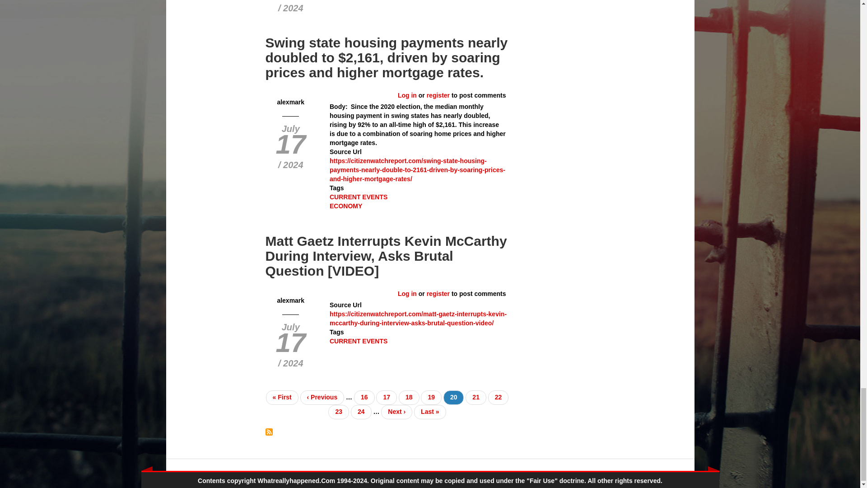  What do you see at coordinates (499, 398) in the screenshot?
I see `Go to page 22` at bounding box center [499, 398].